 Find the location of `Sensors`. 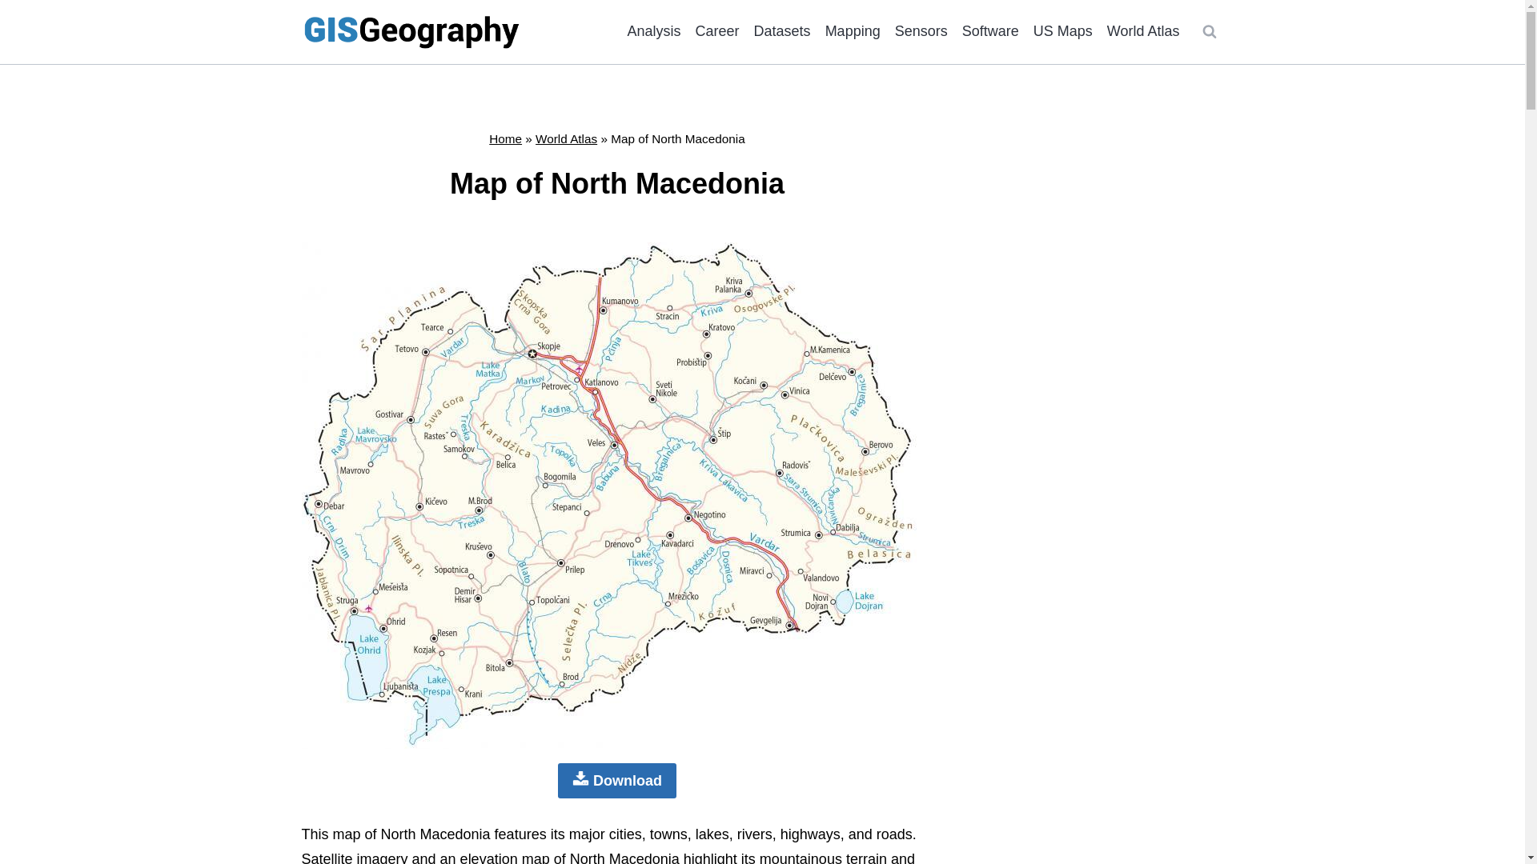

Sensors is located at coordinates (921, 30).